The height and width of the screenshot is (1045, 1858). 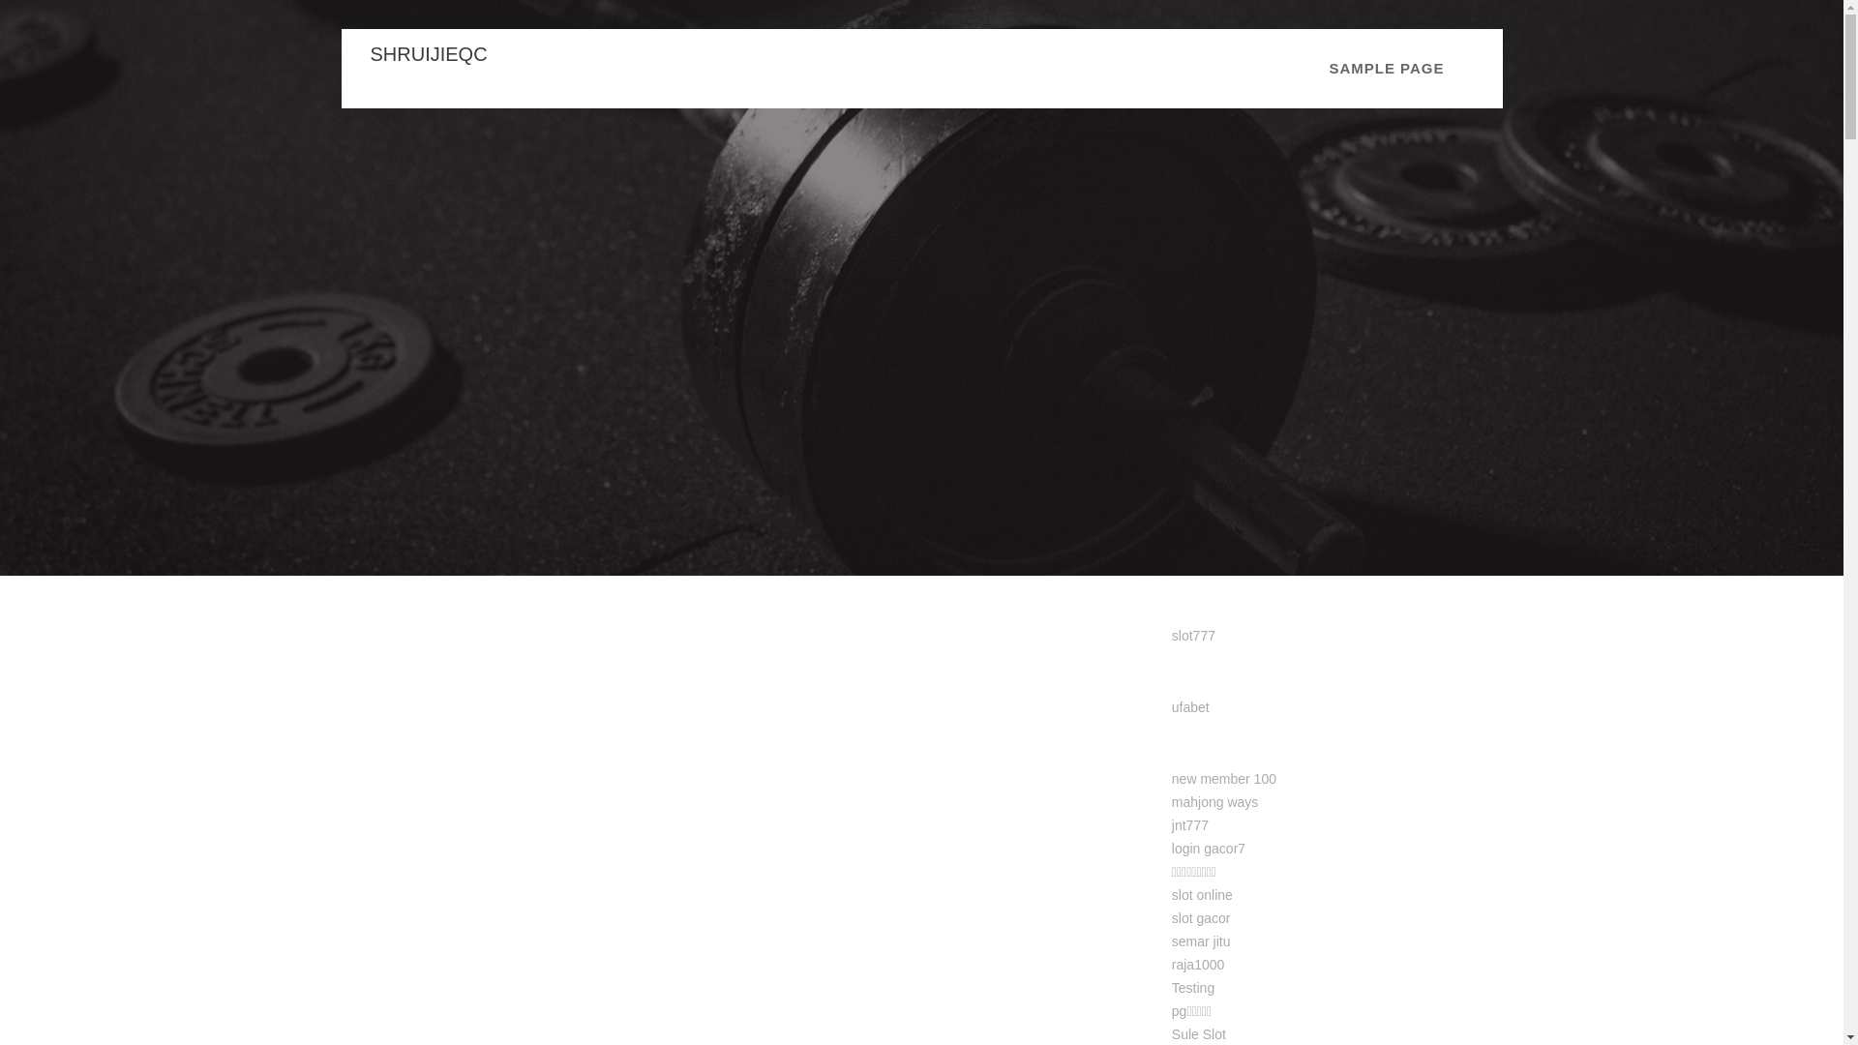 I want to click on ufabet, so click(x=1190, y=706).